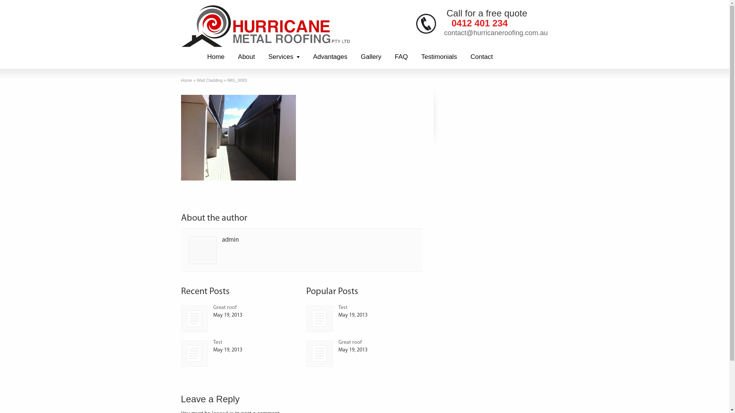 The height and width of the screenshot is (413, 735). I want to click on Contact, so click(482, 57).